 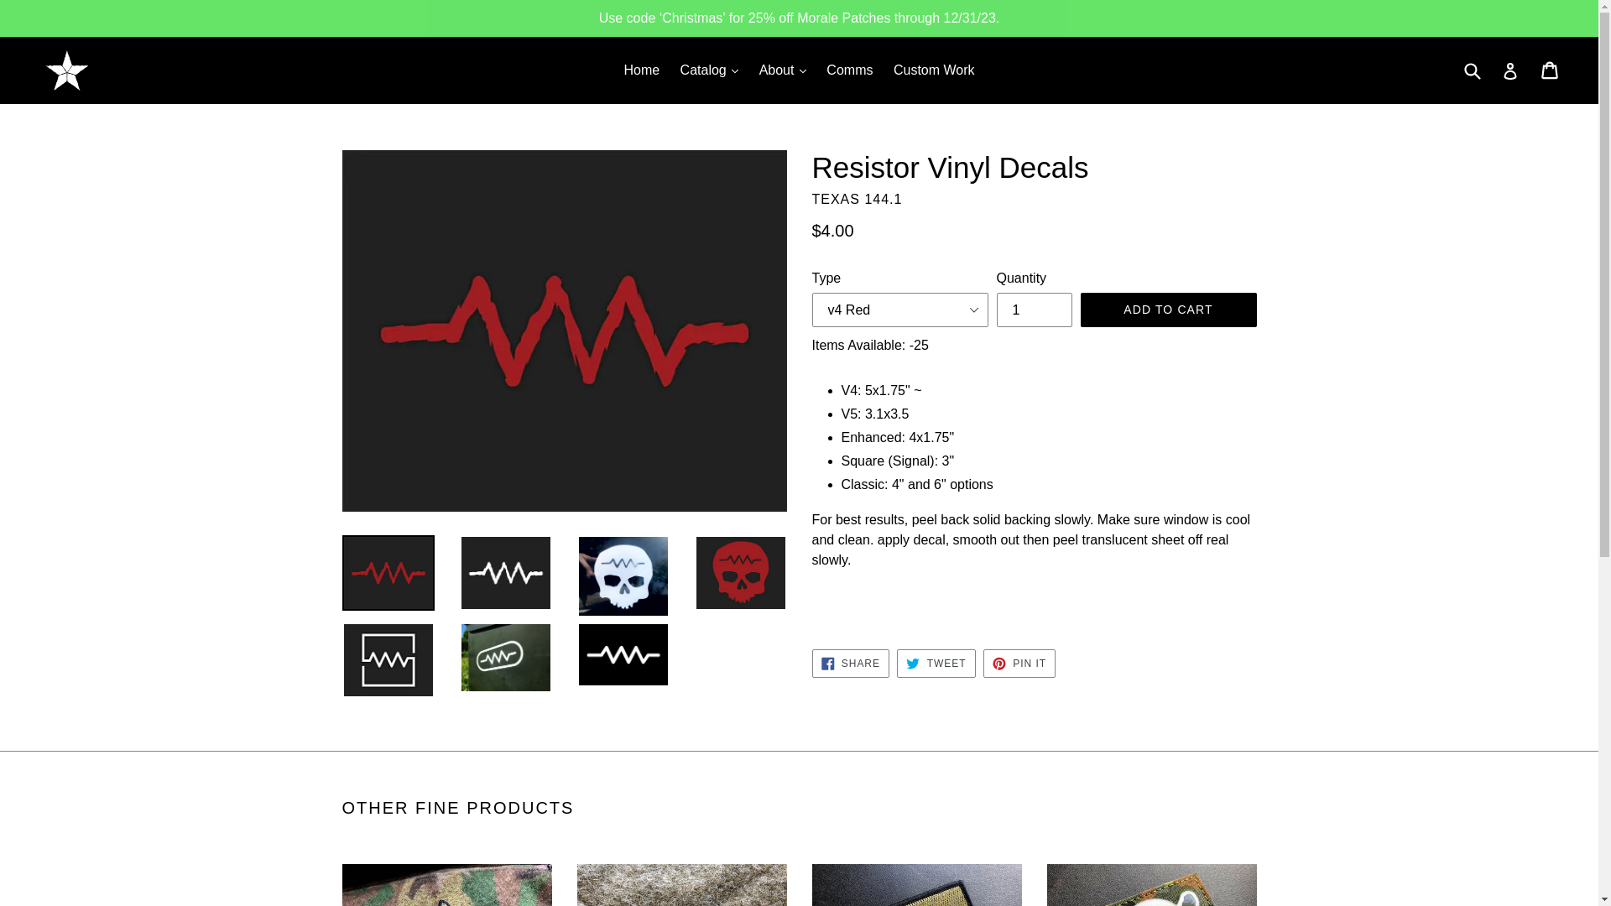 I want to click on Comms, so click(x=849, y=70).